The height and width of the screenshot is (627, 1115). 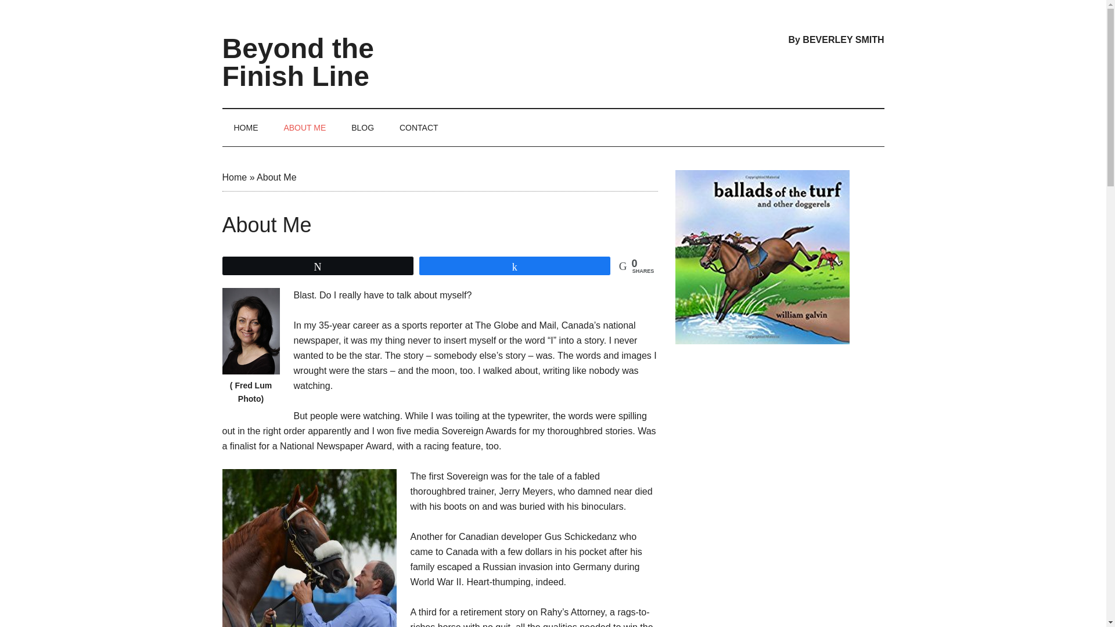 I want to click on Beyond the Finish Line, so click(x=297, y=62).